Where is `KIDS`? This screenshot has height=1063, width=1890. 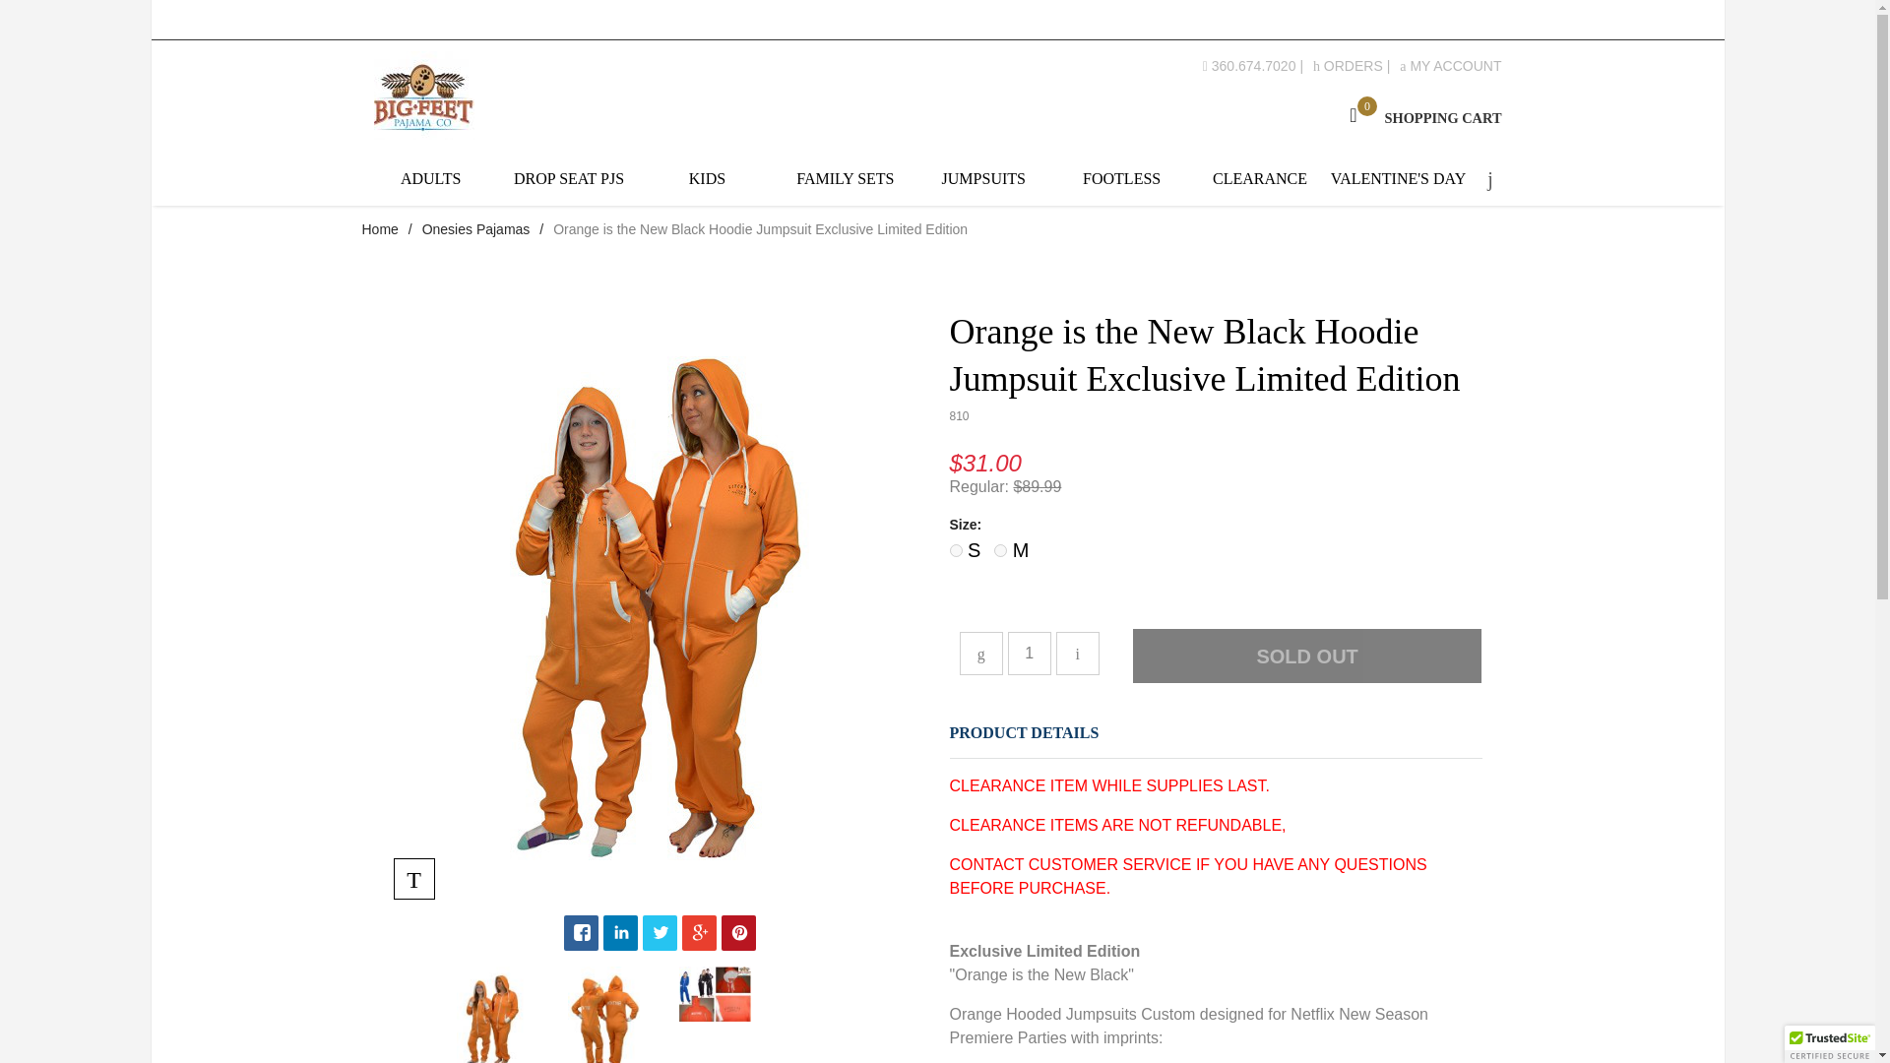 KIDS is located at coordinates (431, 179).